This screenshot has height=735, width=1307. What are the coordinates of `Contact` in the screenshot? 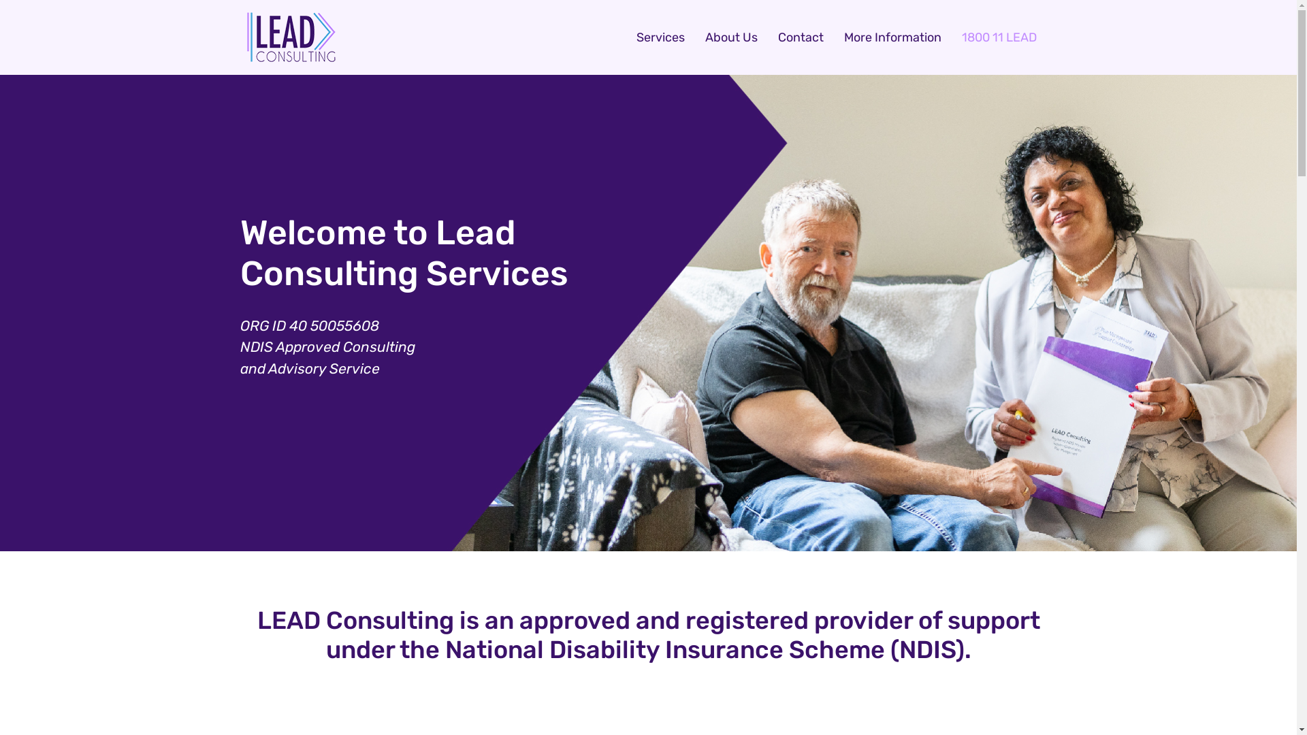 It's located at (801, 37).